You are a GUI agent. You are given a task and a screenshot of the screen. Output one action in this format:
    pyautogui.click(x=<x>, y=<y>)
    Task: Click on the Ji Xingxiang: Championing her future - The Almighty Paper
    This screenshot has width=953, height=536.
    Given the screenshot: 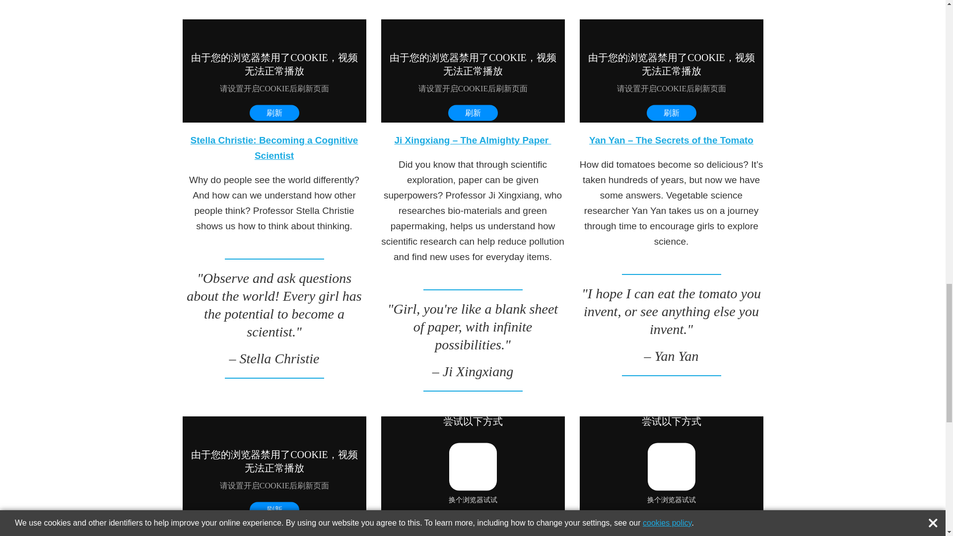 What is the action you would take?
    pyautogui.click(x=473, y=70)
    